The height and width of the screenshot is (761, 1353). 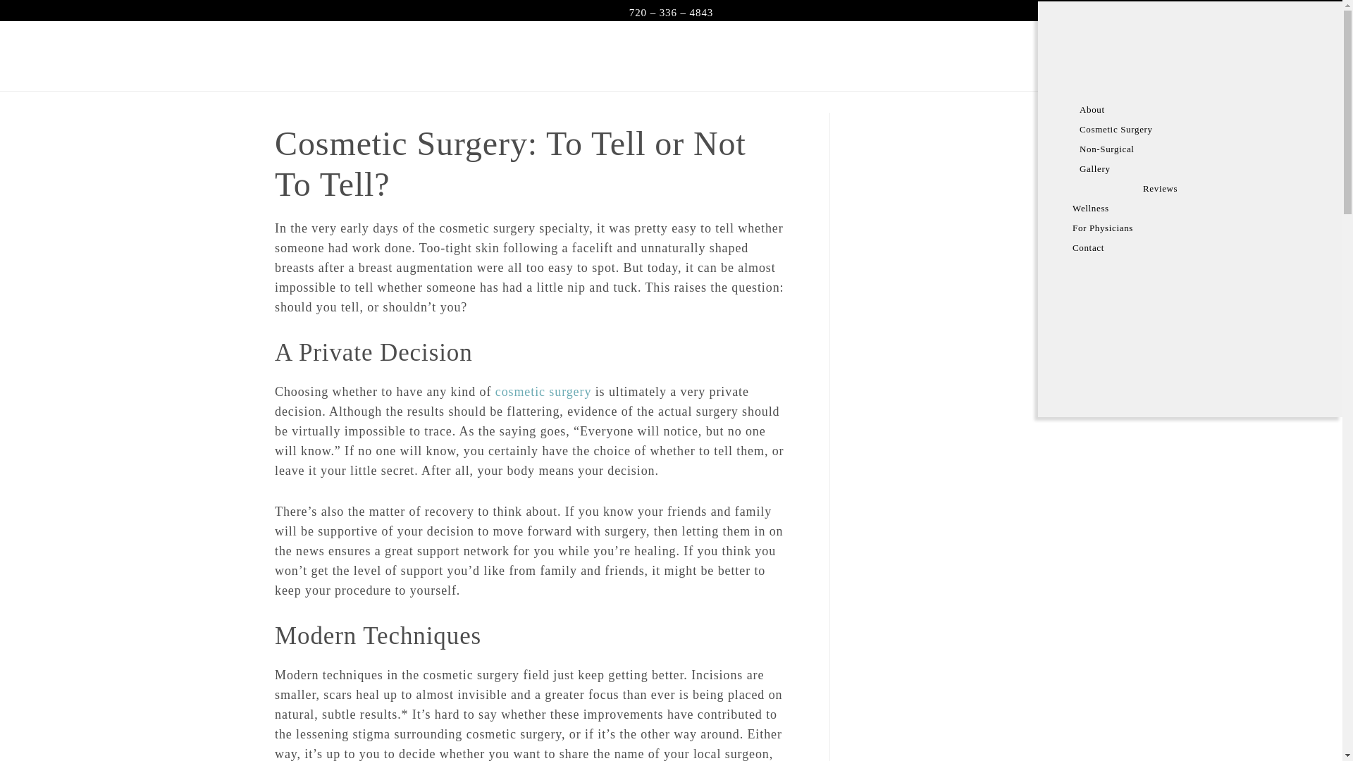 I want to click on About, so click(x=1198, y=109).